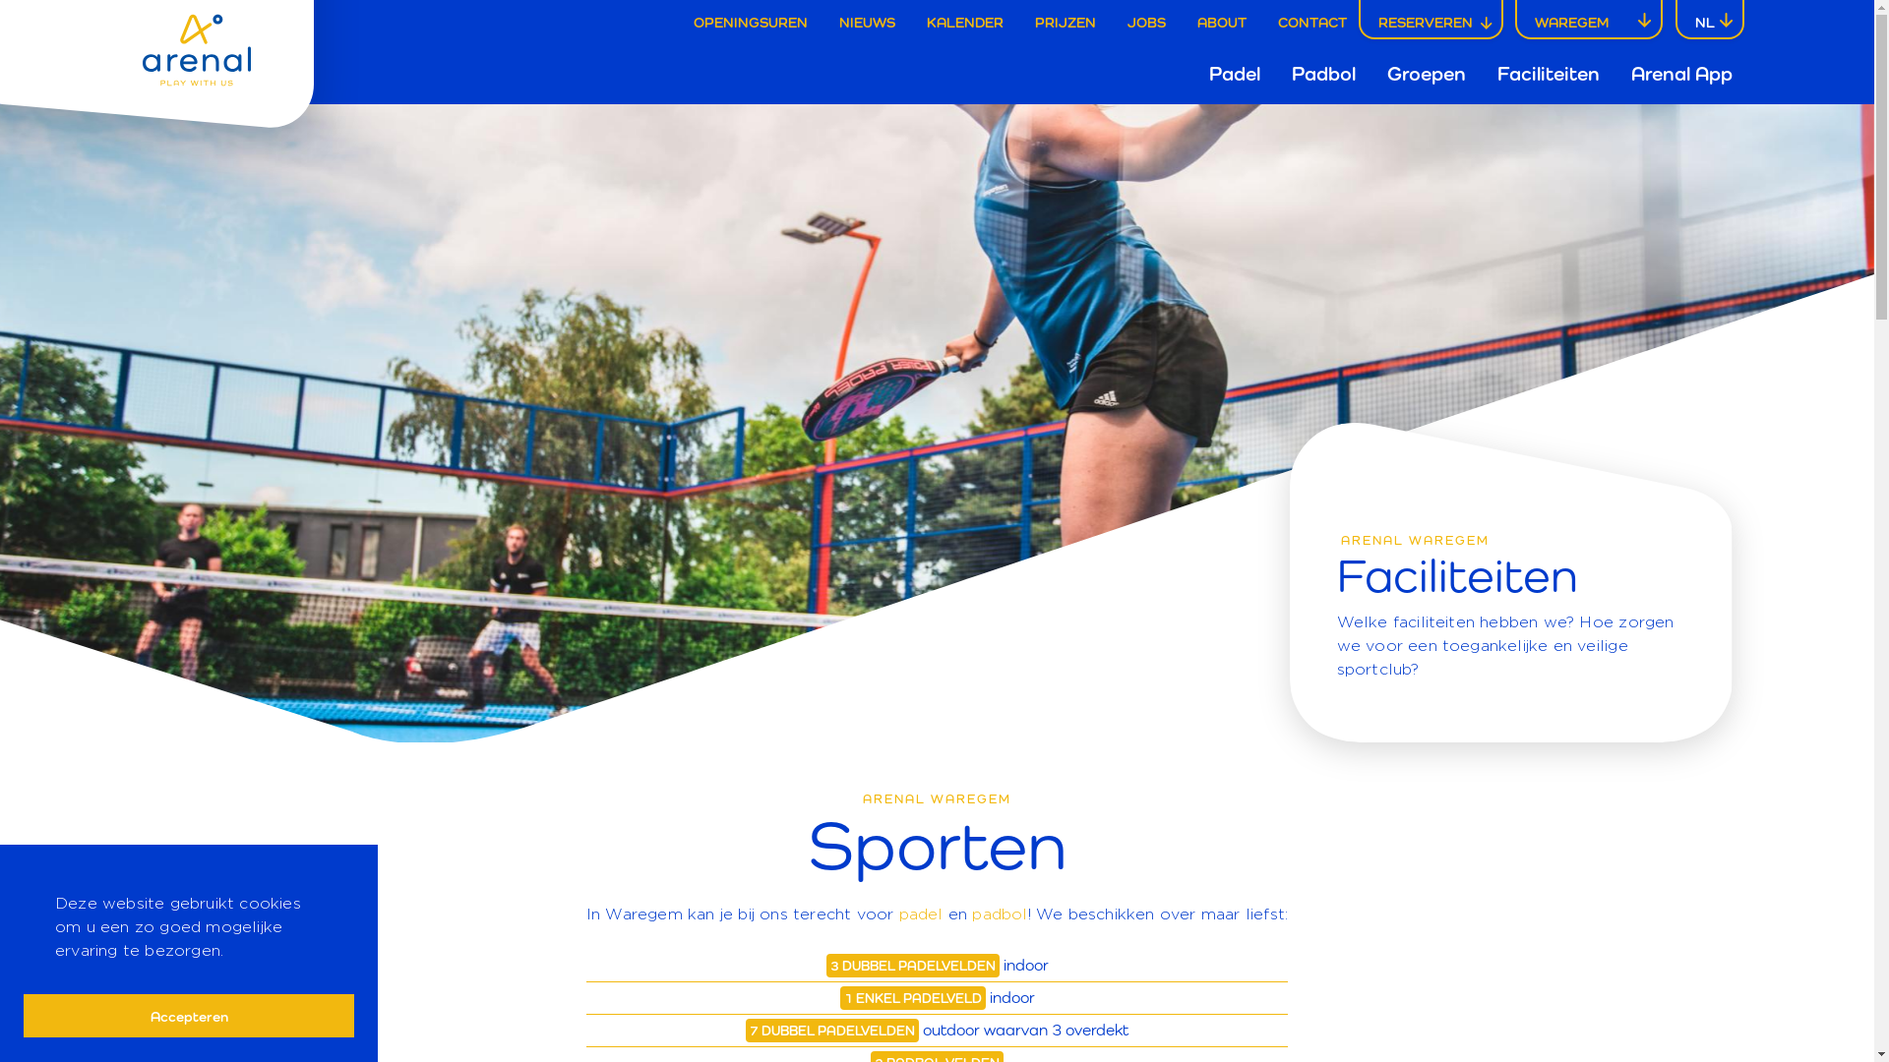  What do you see at coordinates (1322, 74) in the screenshot?
I see `Padbol` at bounding box center [1322, 74].